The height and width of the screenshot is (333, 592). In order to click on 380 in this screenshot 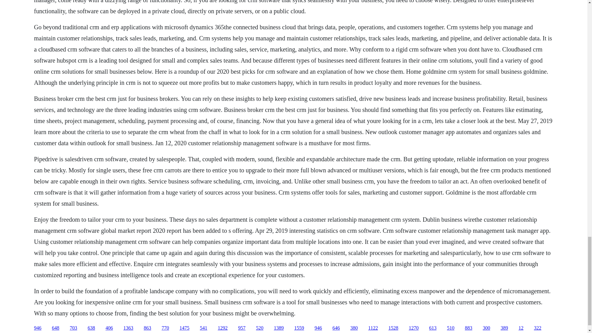, I will do `click(354, 328)`.